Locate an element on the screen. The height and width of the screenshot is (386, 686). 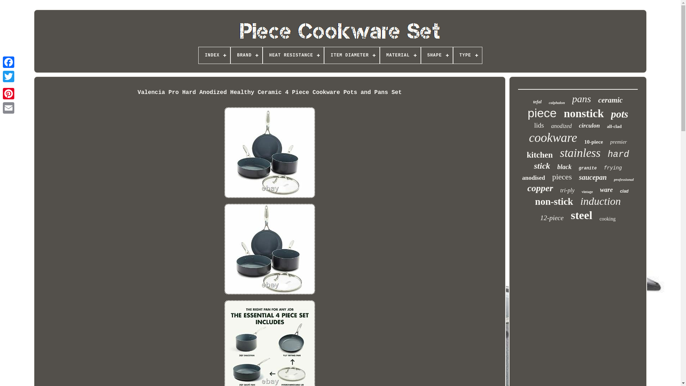
INDEX is located at coordinates (214, 55).